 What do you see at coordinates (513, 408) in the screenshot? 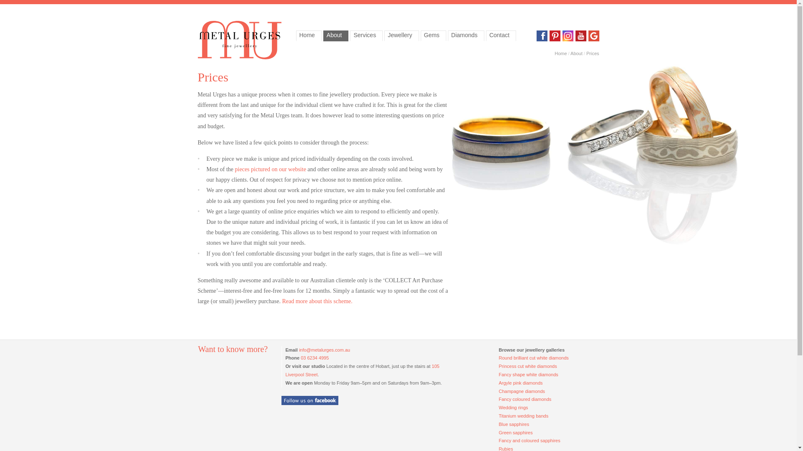
I see `Wedding rings` at bounding box center [513, 408].